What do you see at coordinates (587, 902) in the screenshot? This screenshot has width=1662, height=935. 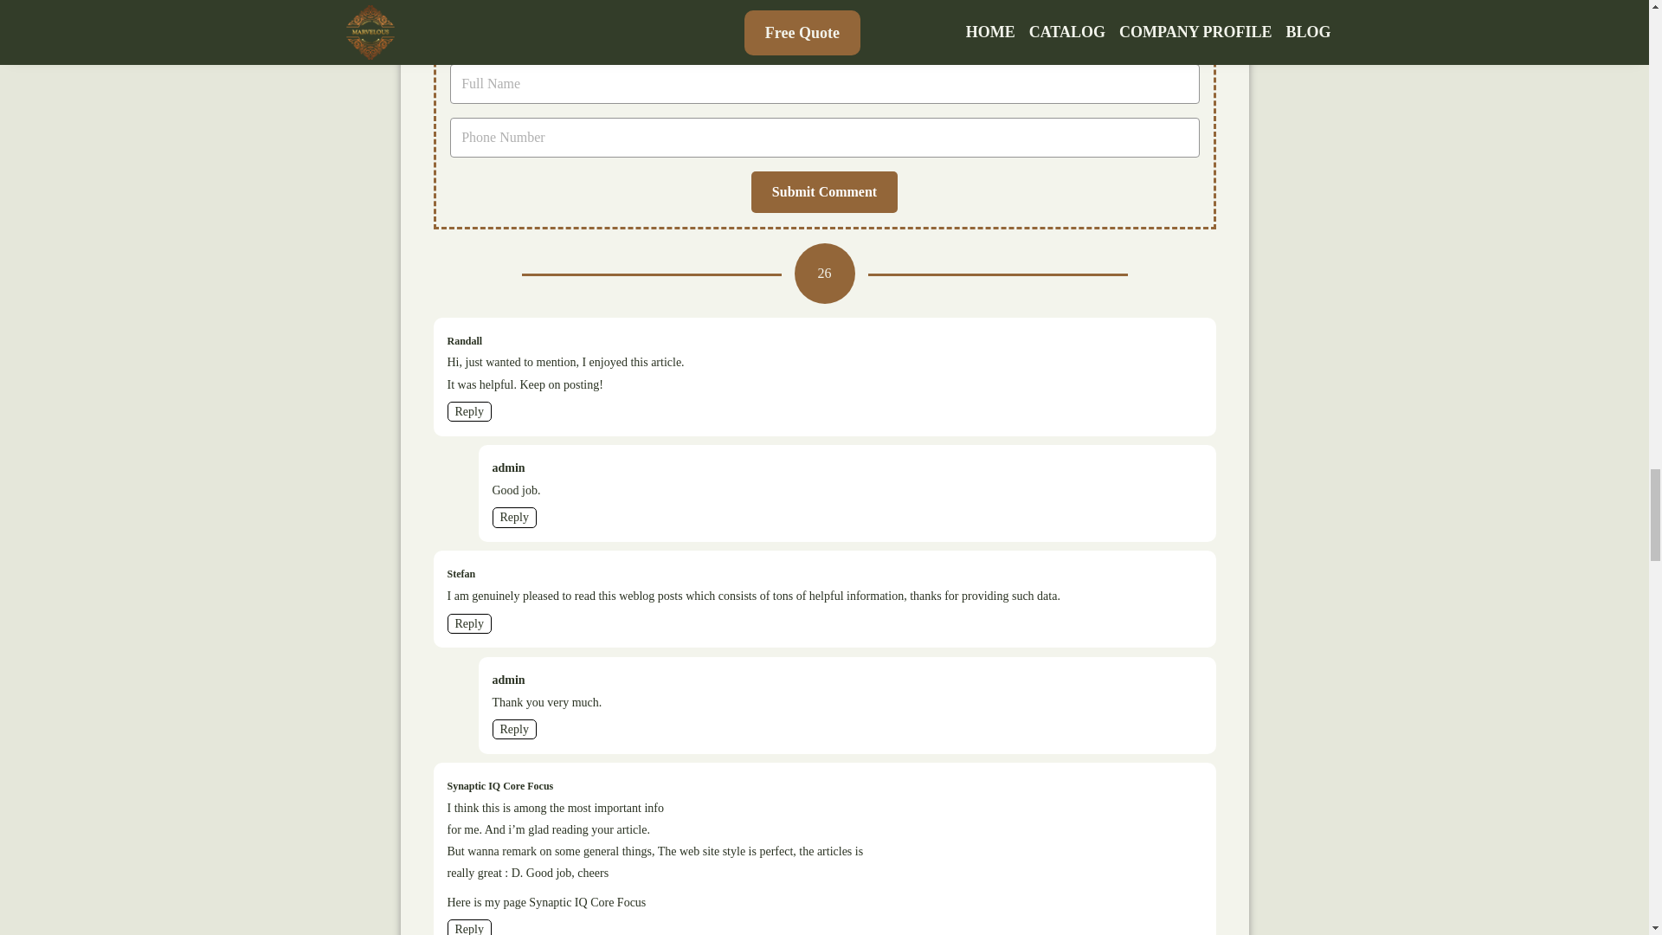 I see `Synaptic IQ Core Focus` at bounding box center [587, 902].